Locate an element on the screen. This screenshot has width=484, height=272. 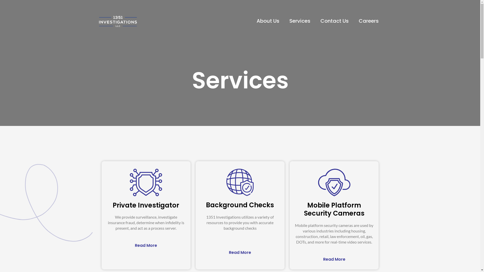
Read More is located at coordinates (334, 259).